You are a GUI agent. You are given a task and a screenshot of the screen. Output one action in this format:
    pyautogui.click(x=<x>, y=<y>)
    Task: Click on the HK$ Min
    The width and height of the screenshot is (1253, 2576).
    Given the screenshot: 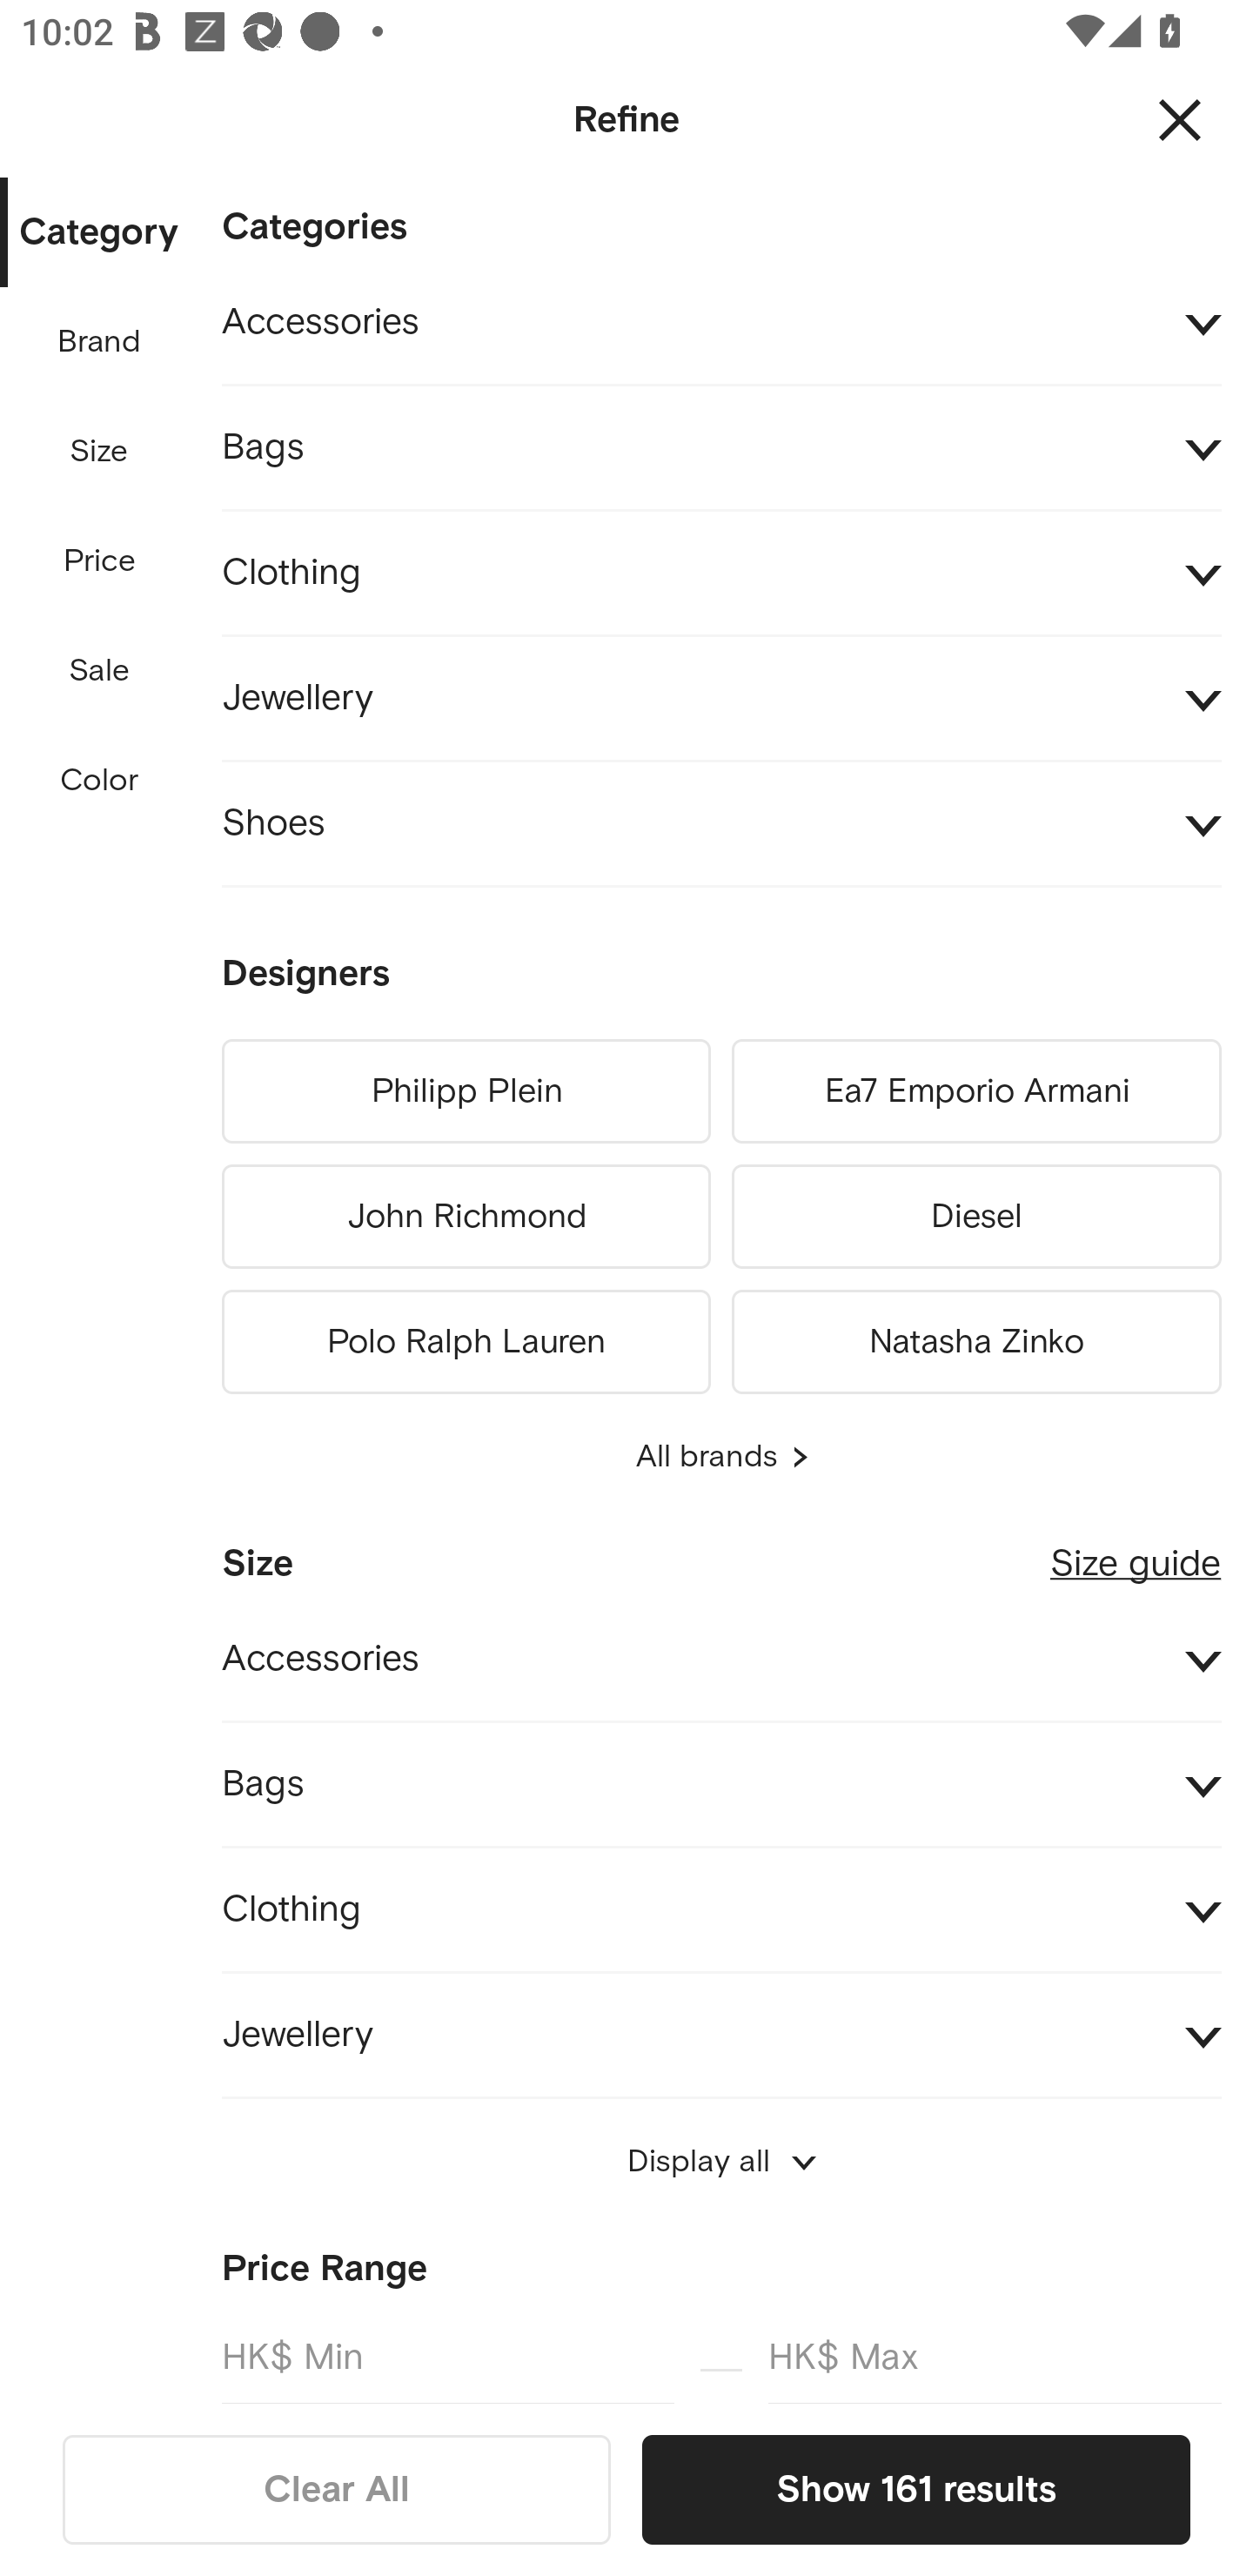 What is the action you would take?
    pyautogui.click(x=447, y=2355)
    